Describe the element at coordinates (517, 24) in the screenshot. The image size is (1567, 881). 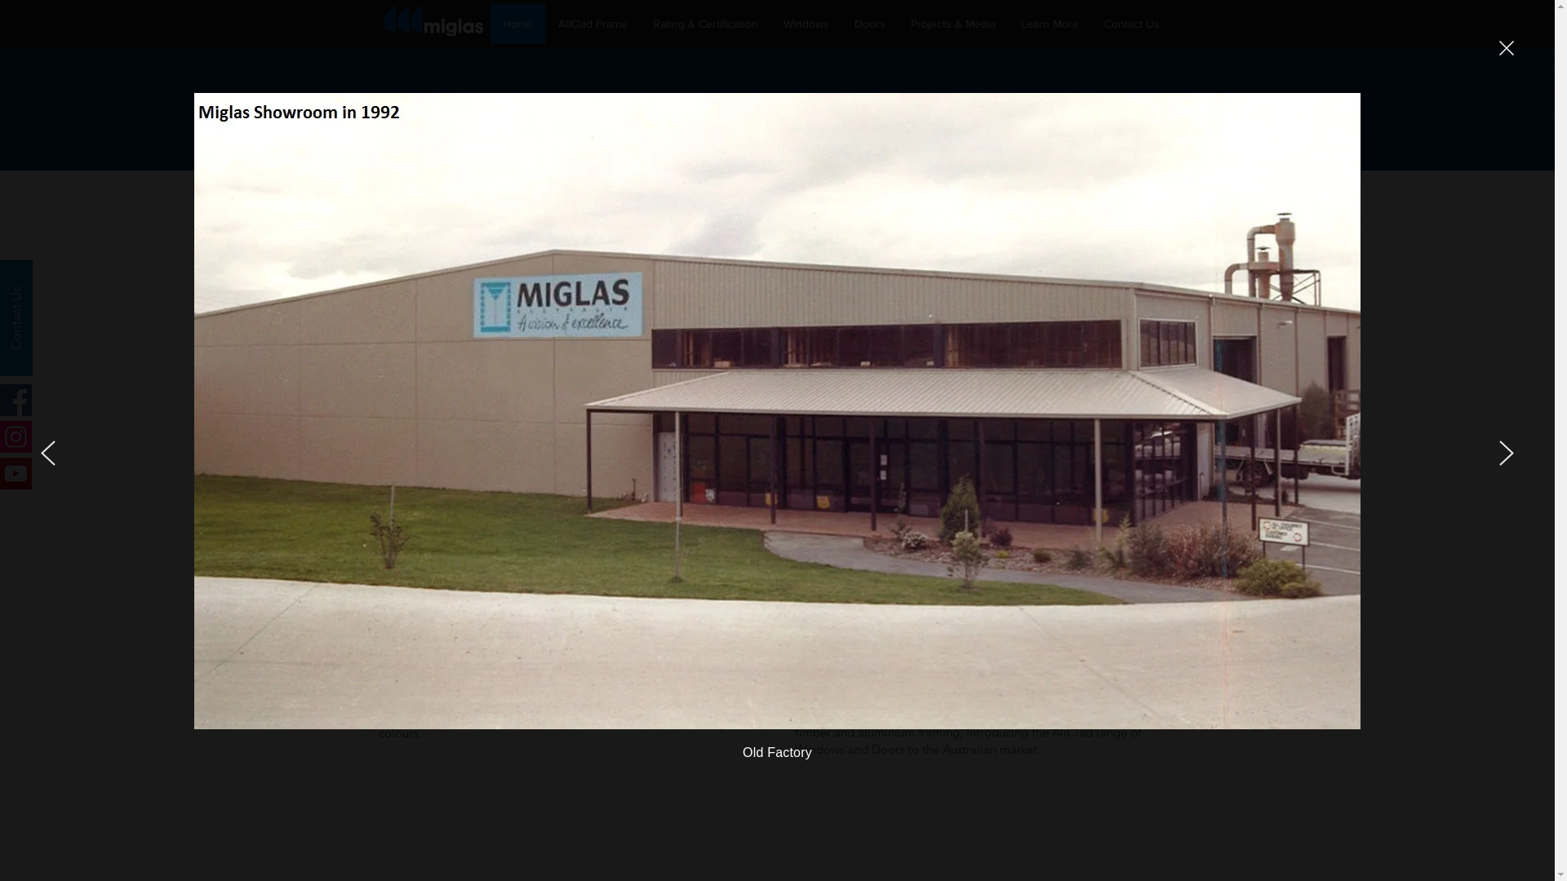
I see `Home` at that location.